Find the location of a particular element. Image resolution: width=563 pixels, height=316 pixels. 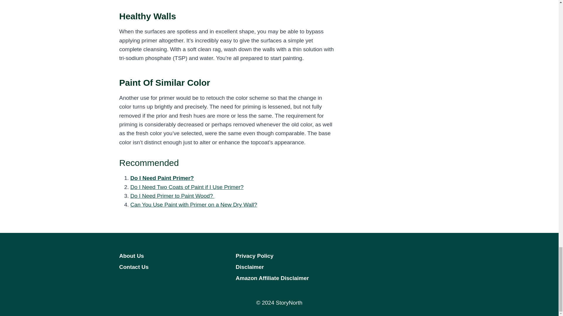

Do I Need Two Coats of Paint if I Use Primer? is located at coordinates (186, 187).